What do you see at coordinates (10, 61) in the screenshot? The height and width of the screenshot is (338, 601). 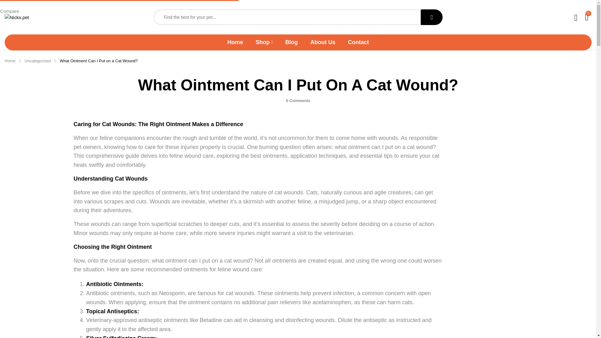 I see `Home` at bounding box center [10, 61].